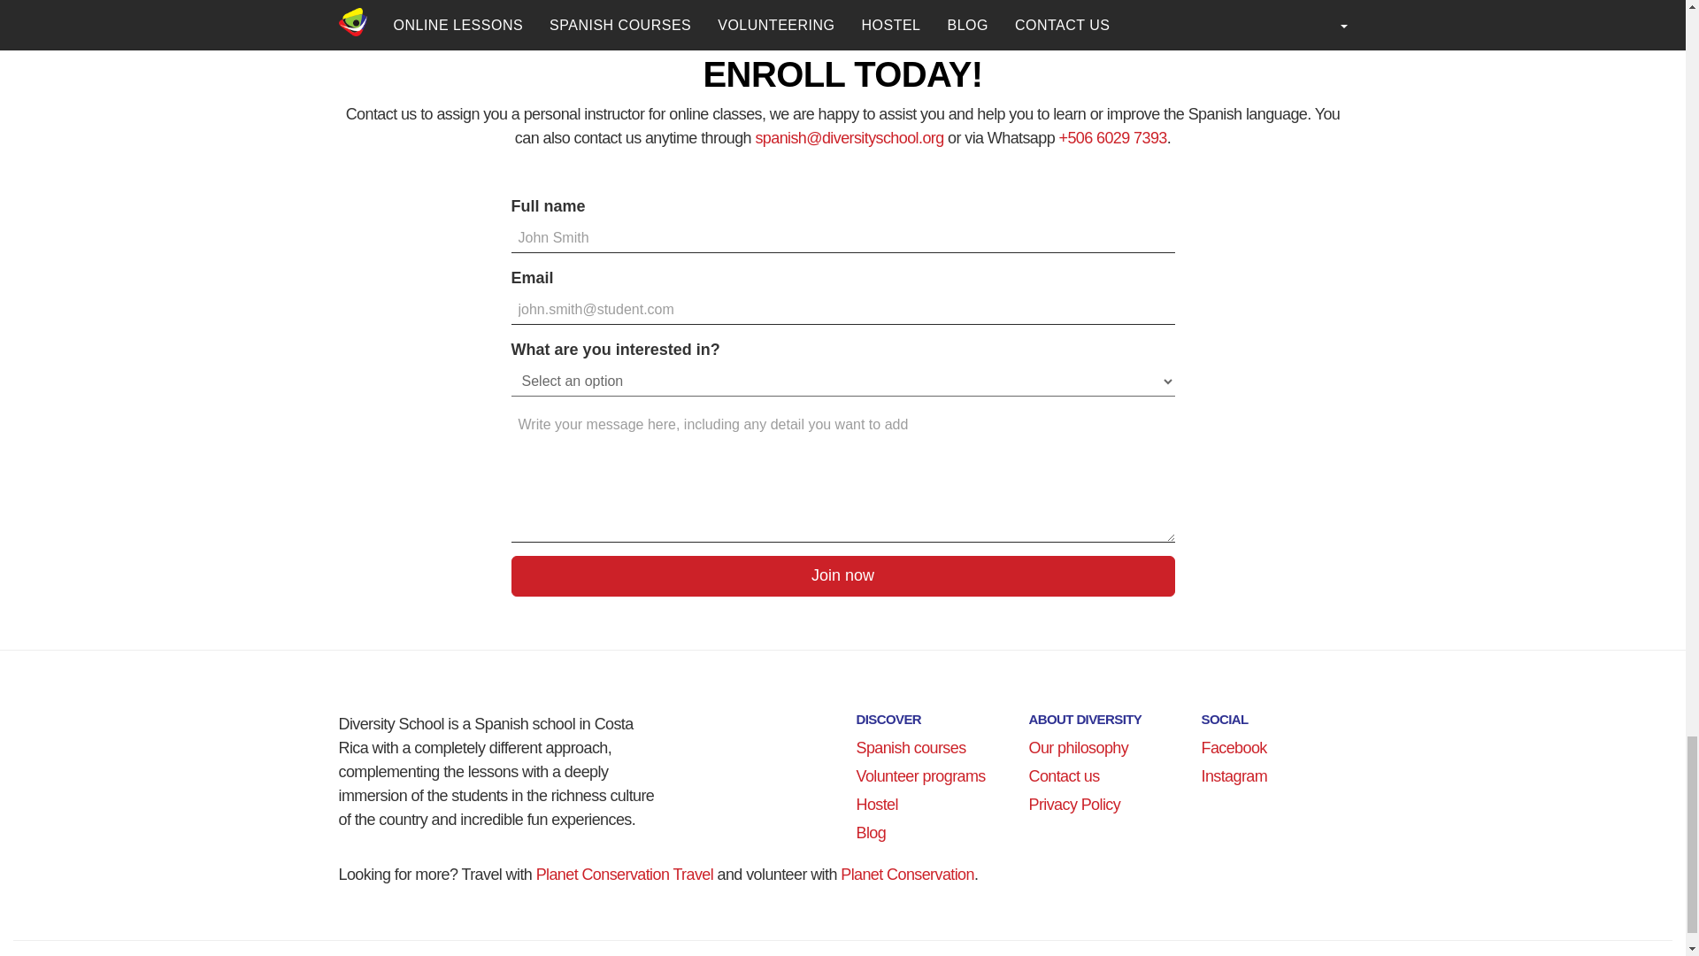 The width and height of the screenshot is (1699, 956). I want to click on Contact us, so click(1064, 775).